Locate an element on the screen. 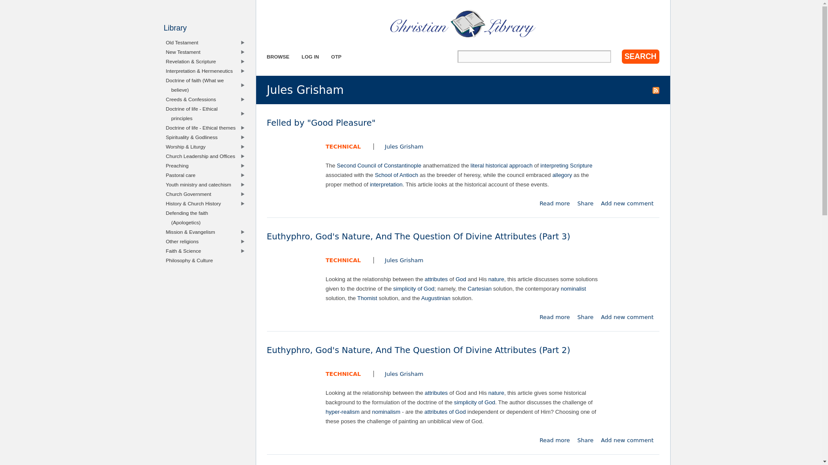 The width and height of the screenshot is (828, 465). Augustinian is located at coordinates (336, 57).